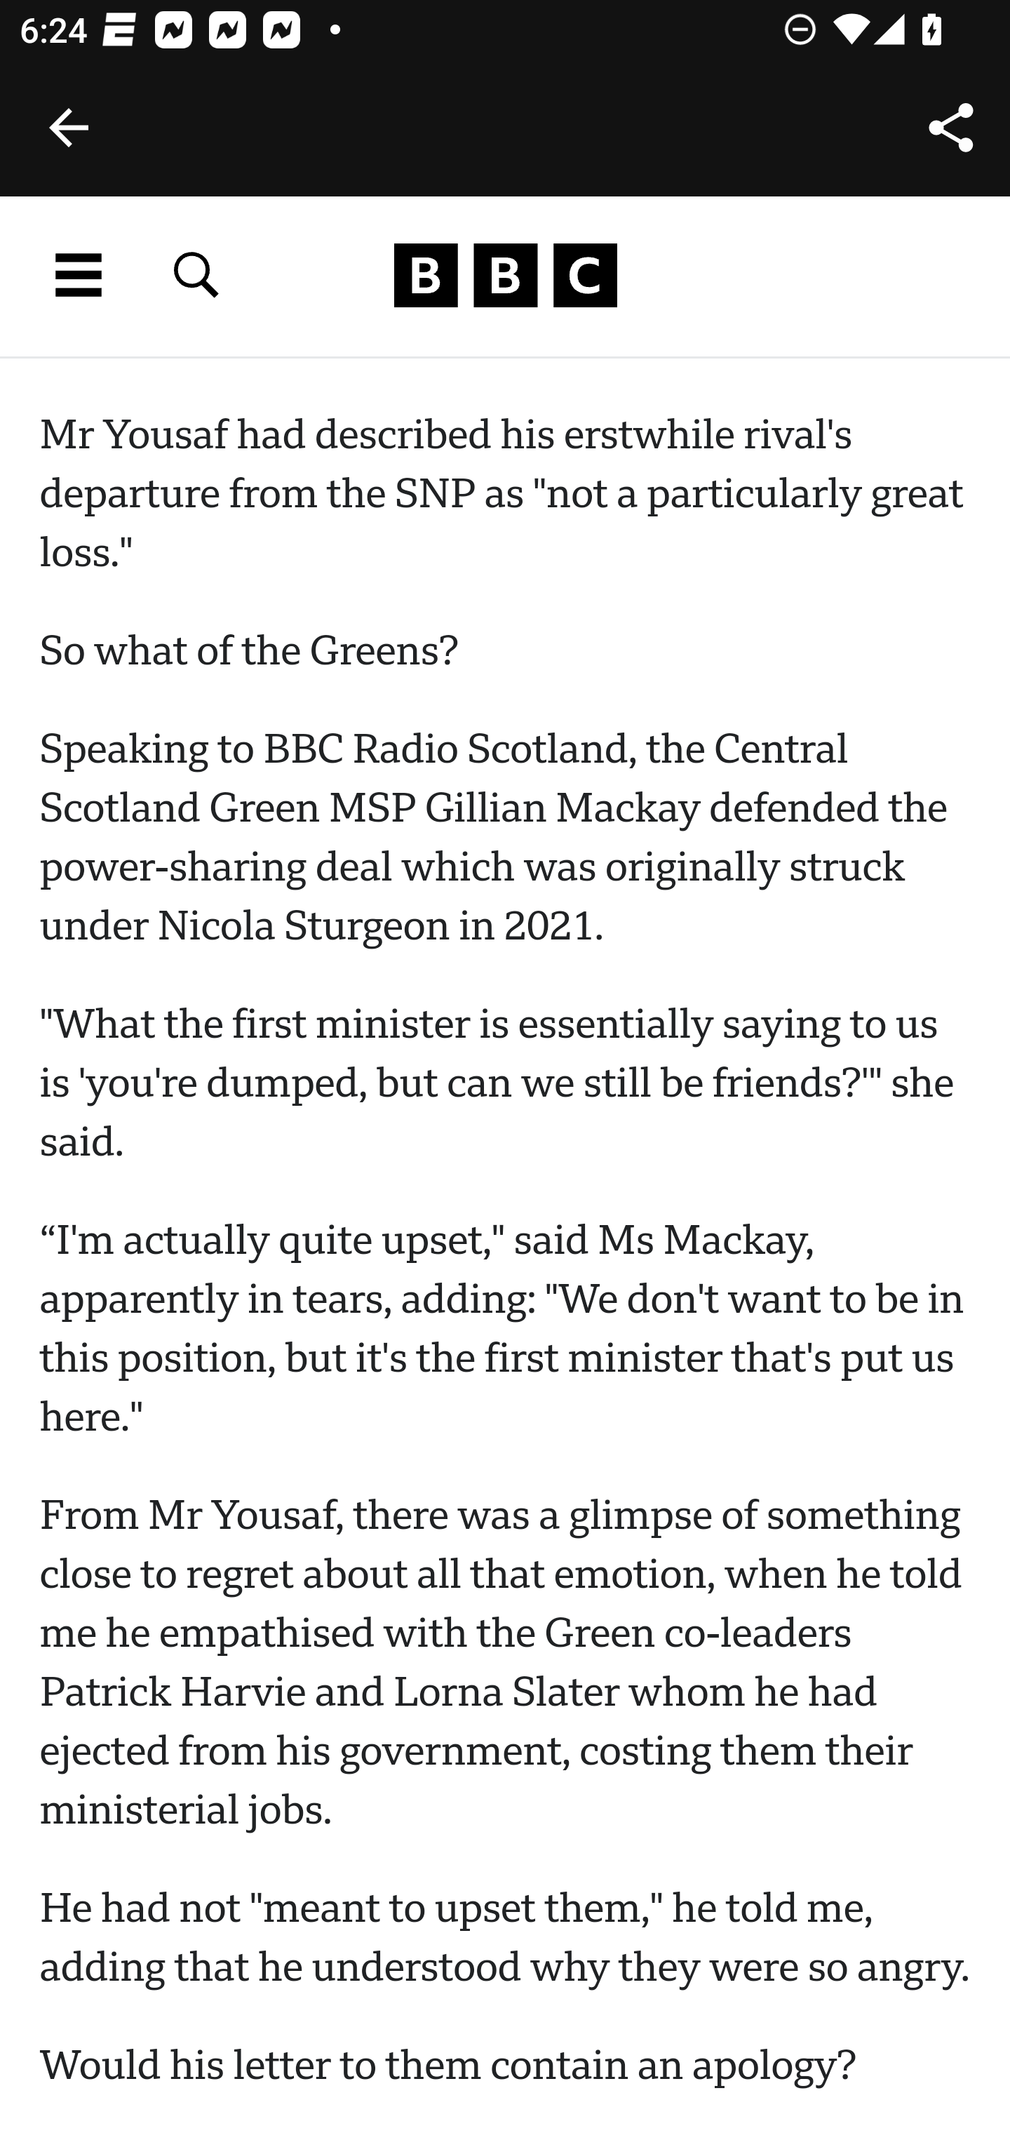 This screenshot has height=2133, width=1010. What do you see at coordinates (505, 276) in the screenshot?
I see `www.bbc` at bounding box center [505, 276].